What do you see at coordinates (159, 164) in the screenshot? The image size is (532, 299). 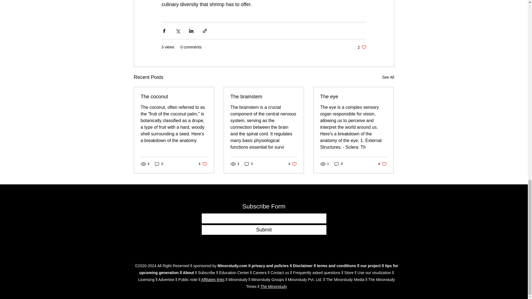 I see `See All` at bounding box center [159, 164].